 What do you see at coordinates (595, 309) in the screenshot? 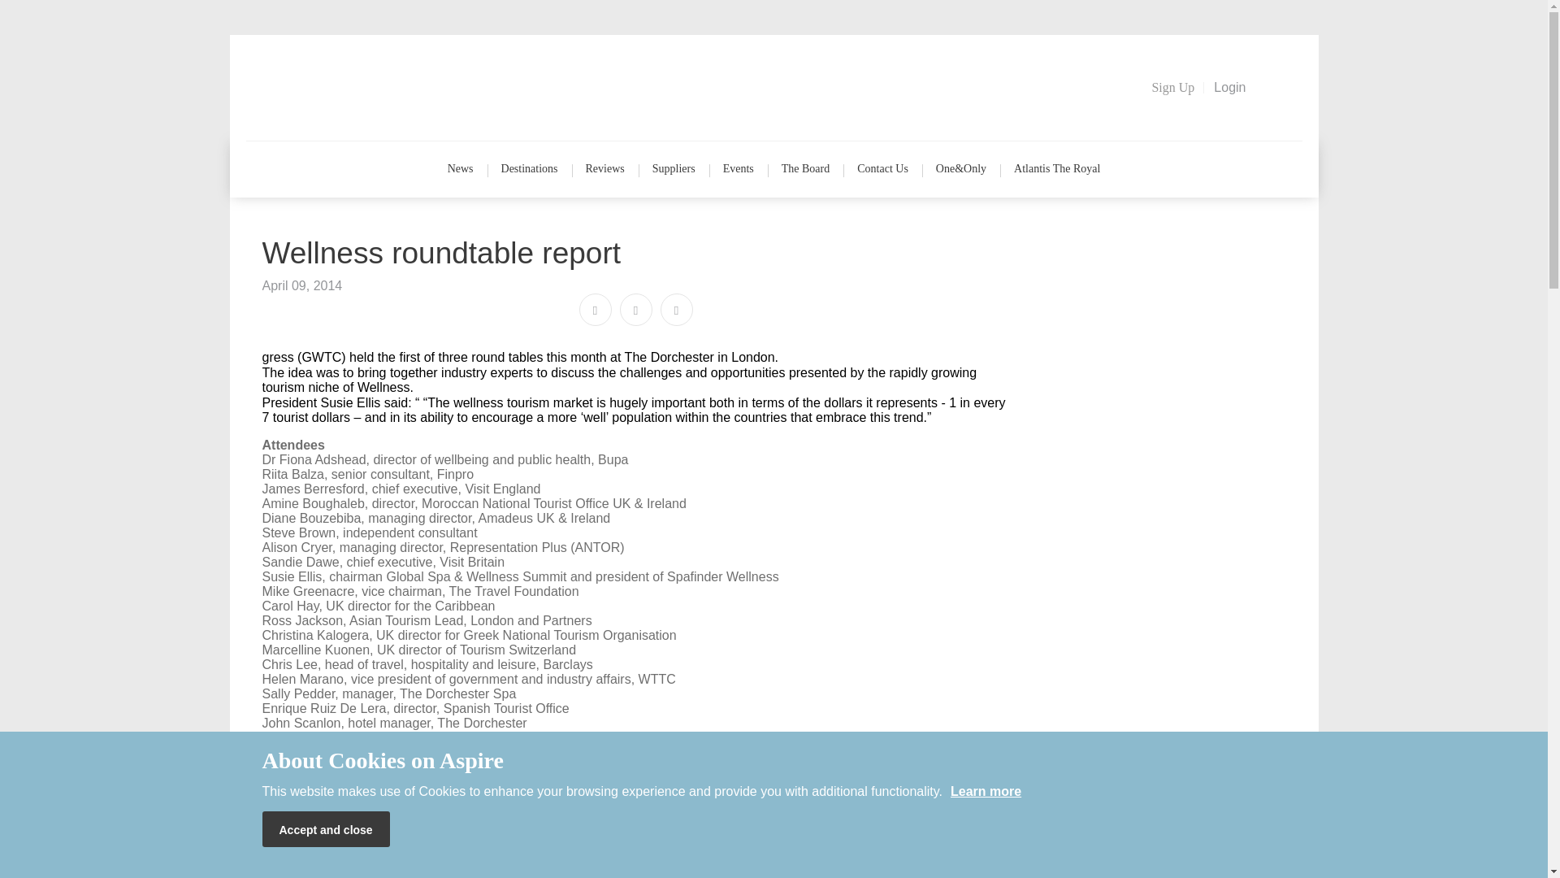
I see `Share on Facebook` at bounding box center [595, 309].